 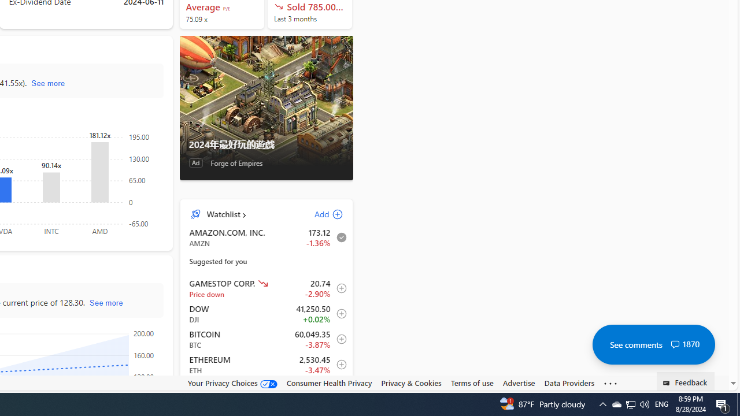 I want to click on Ad, so click(x=195, y=163).